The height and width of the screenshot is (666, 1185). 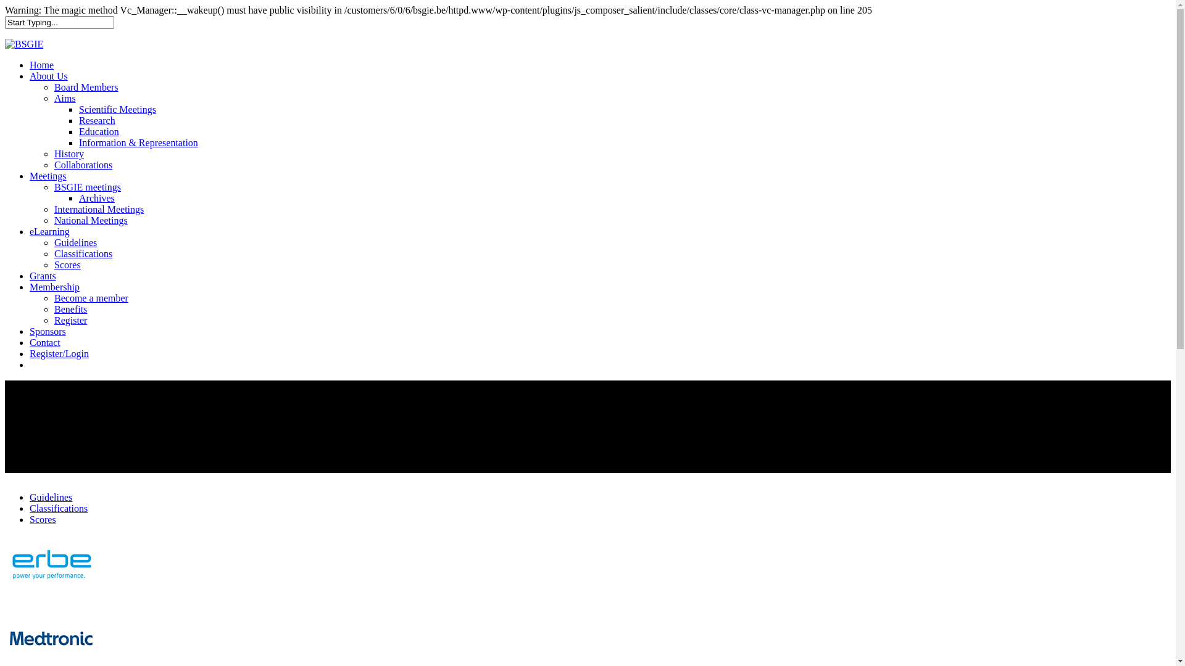 What do you see at coordinates (88, 187) in the screenshot?
I see `BSGIE meetings` at bounding box center [88, 187].